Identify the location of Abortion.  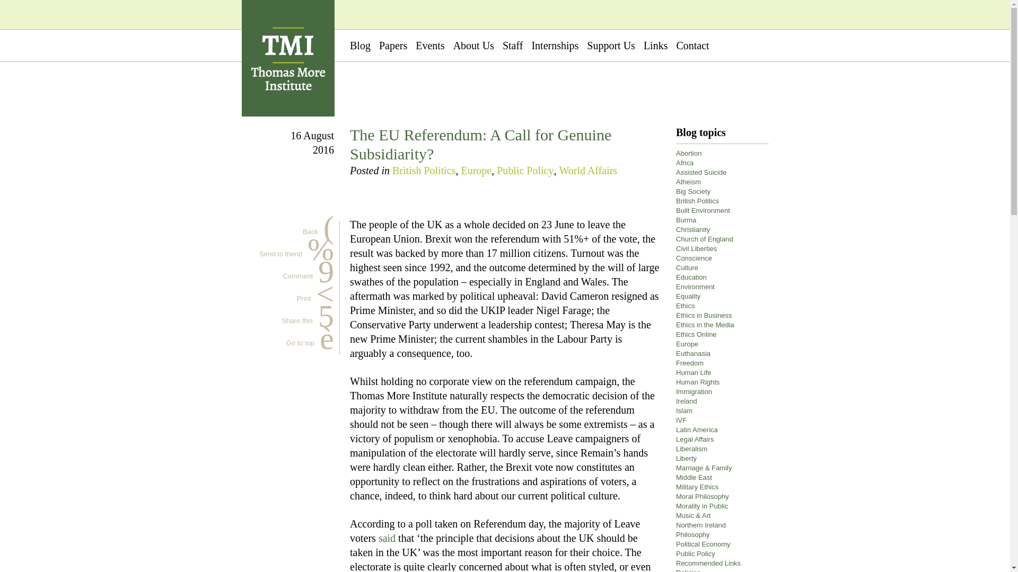
(687, 267).